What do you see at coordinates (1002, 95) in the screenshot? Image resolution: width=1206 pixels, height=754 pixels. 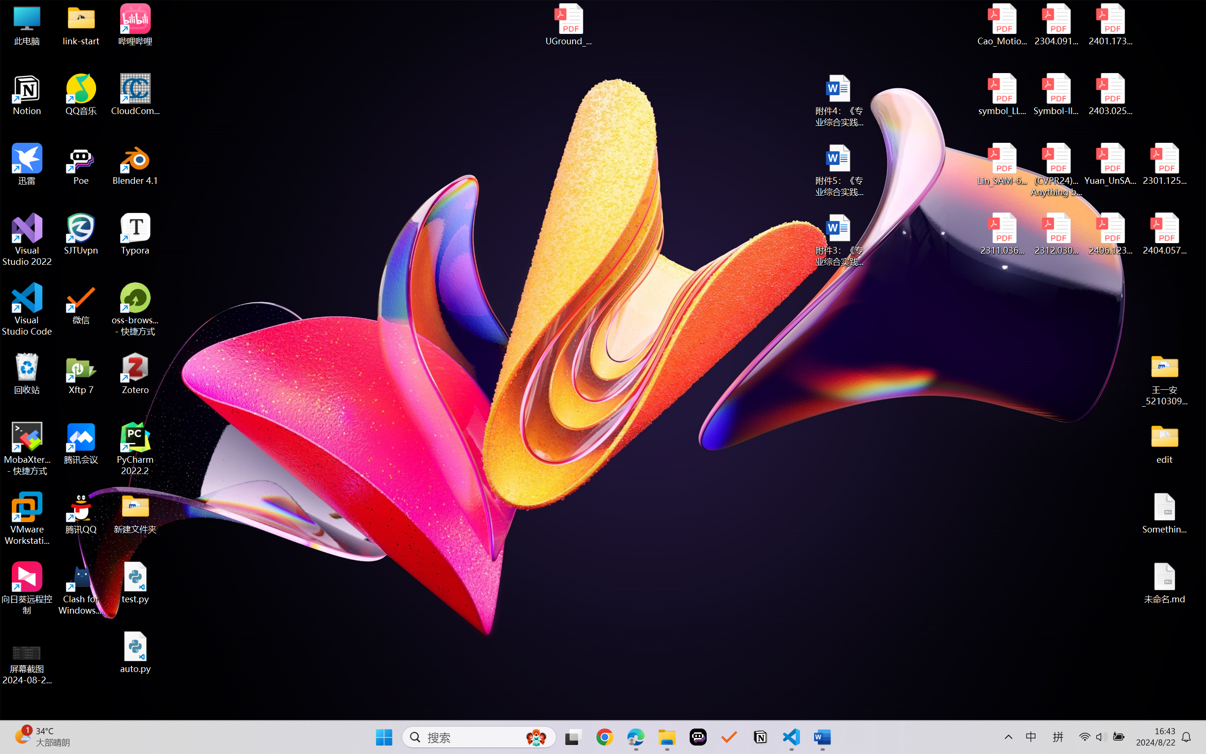 I see `symbol_LLM.pdf` at bounding box center [1002, 95].